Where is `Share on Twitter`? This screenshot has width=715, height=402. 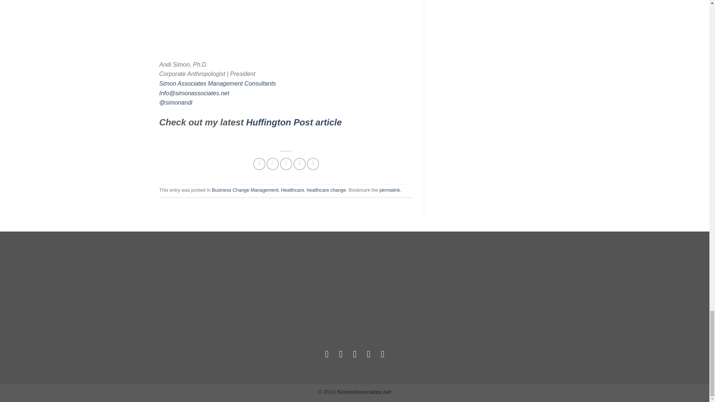 Share on Twitter is located at coordinates (273, 164).